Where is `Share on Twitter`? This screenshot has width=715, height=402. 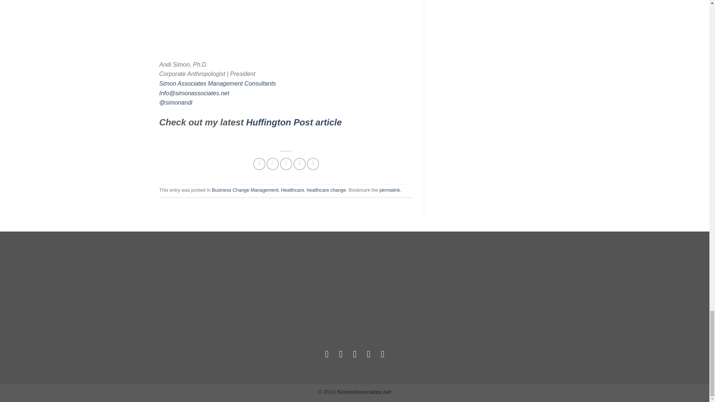 Share on Twitter is located at coordinates (273, 164).